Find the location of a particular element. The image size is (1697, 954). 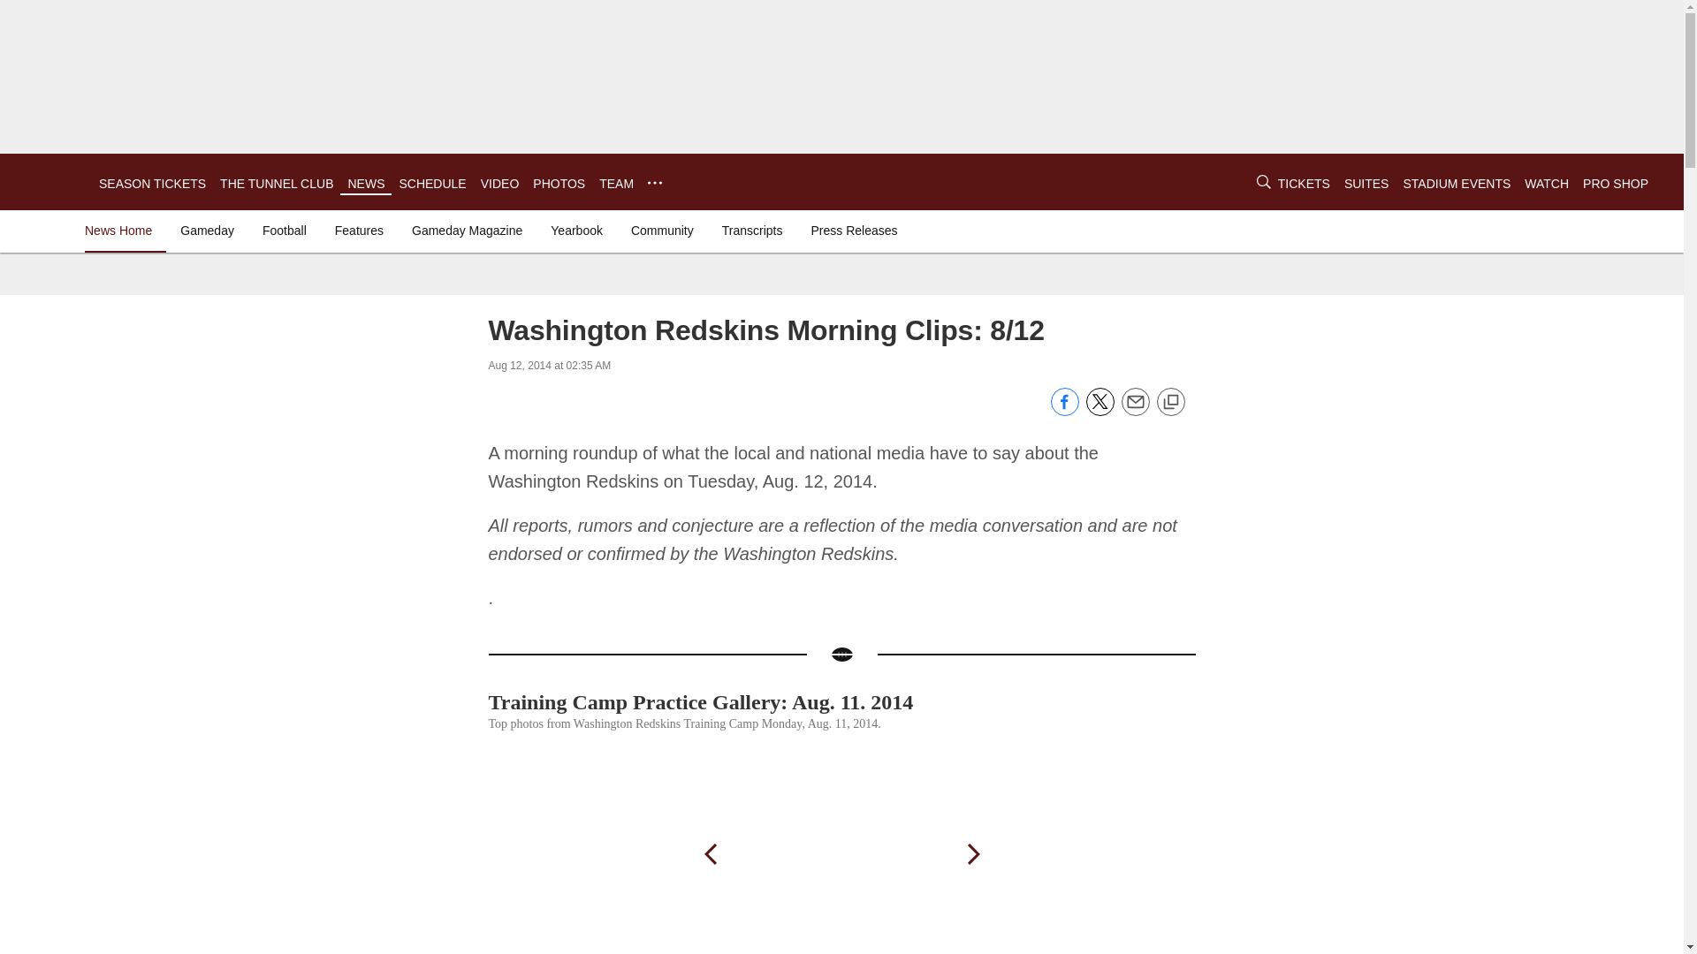

TEAM is located at coordinates (615, 184).